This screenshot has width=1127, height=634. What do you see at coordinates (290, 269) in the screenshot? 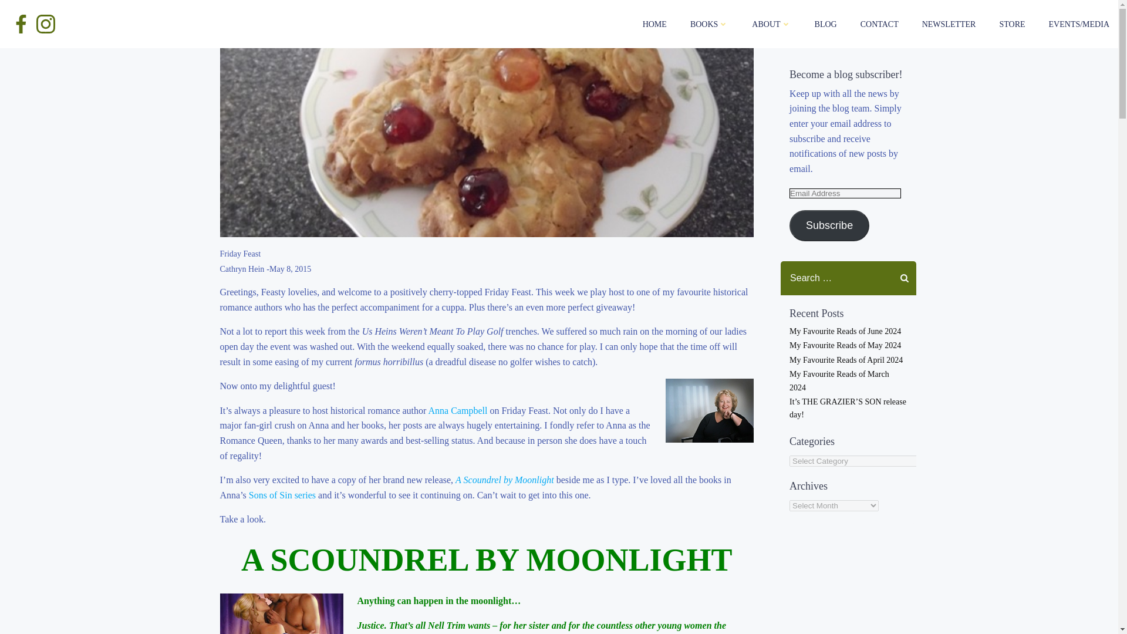
I see `May 8, 2015` at bounding box center [290, 269].